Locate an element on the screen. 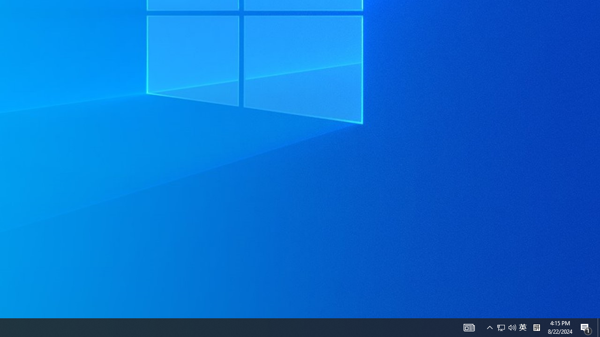 This screenshot has width=600, height=337. Zoom 131% is located at coordinates (578, 313).